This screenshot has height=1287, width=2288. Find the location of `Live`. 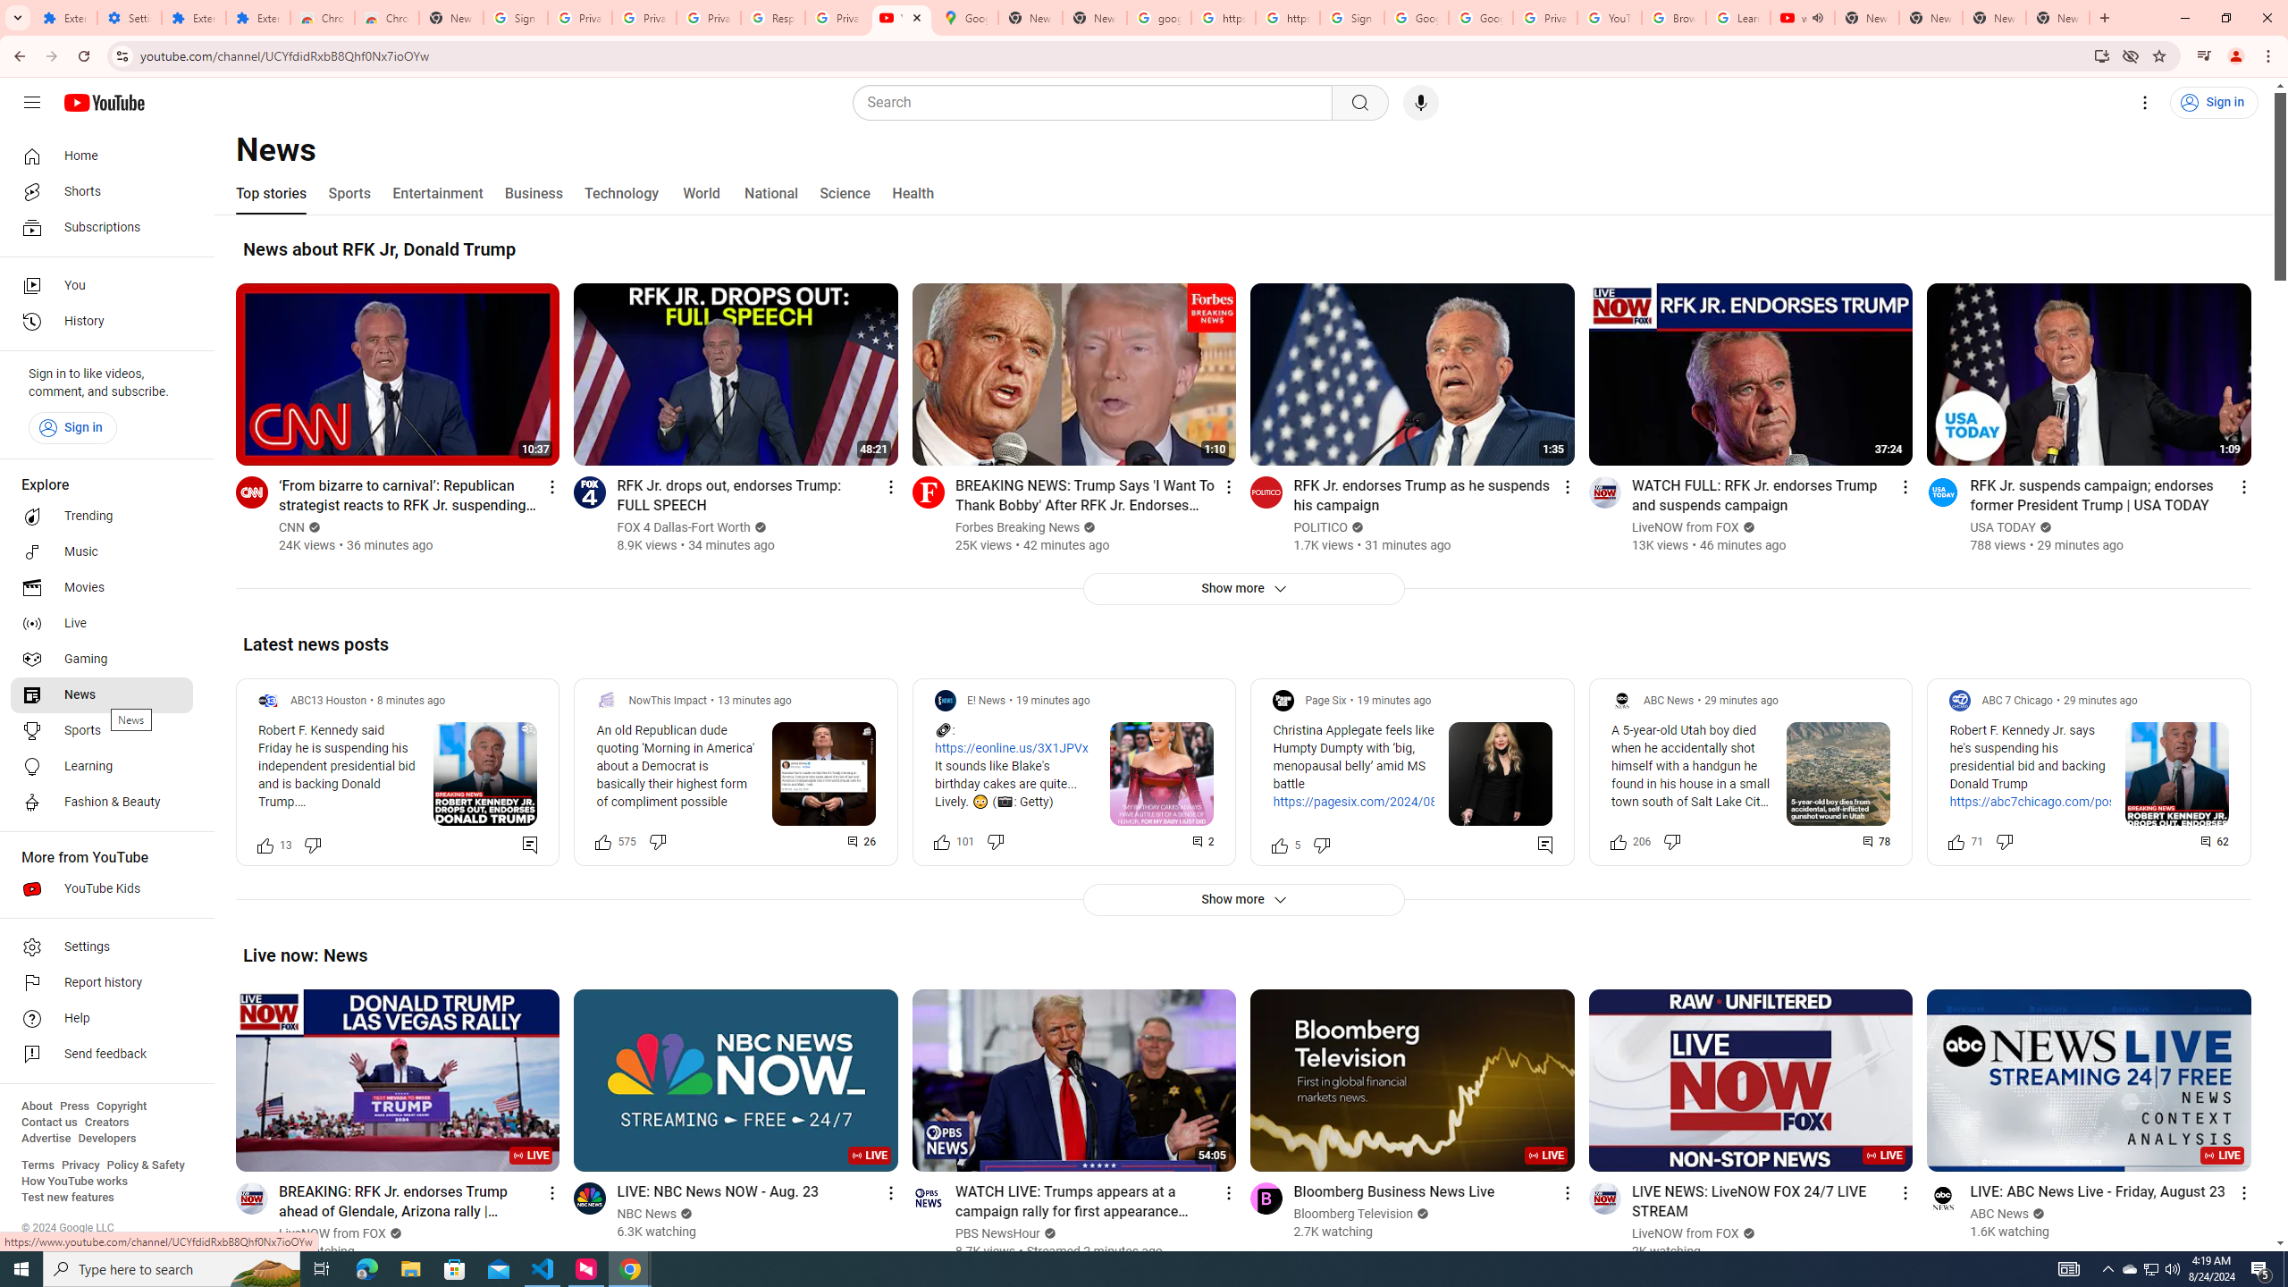

Live is located at coordinates (102, 624).